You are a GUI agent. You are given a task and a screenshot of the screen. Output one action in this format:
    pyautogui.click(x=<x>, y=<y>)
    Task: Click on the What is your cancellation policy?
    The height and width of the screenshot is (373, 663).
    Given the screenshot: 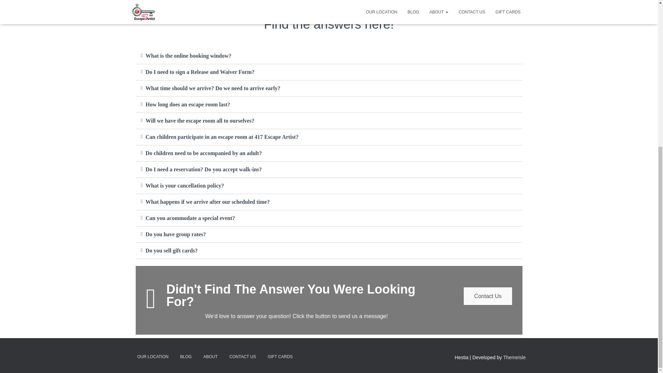 What is the action you would take?
    pyautogui.click(x=185, y=186)
    